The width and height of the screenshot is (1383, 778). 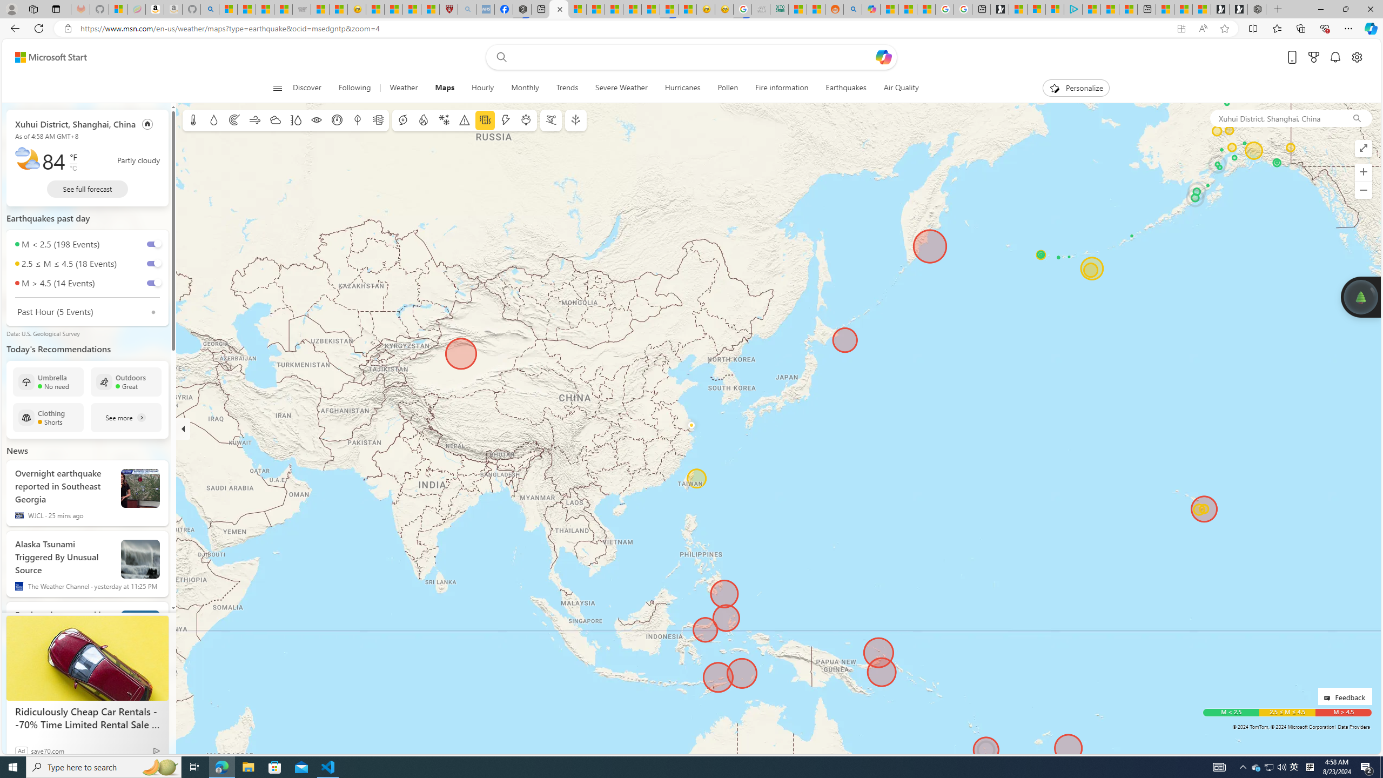 What do you see at coordinates (48, 750) in the screenshot?
I see `save70.com` at bounding box center [48, 750].